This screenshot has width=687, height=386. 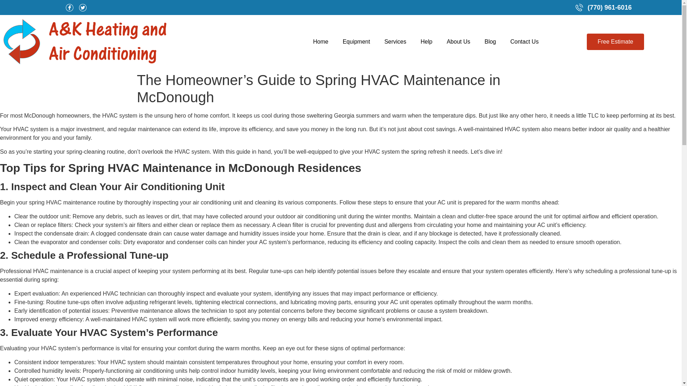 I want to click on Equipment, so click(x=356, y=41).